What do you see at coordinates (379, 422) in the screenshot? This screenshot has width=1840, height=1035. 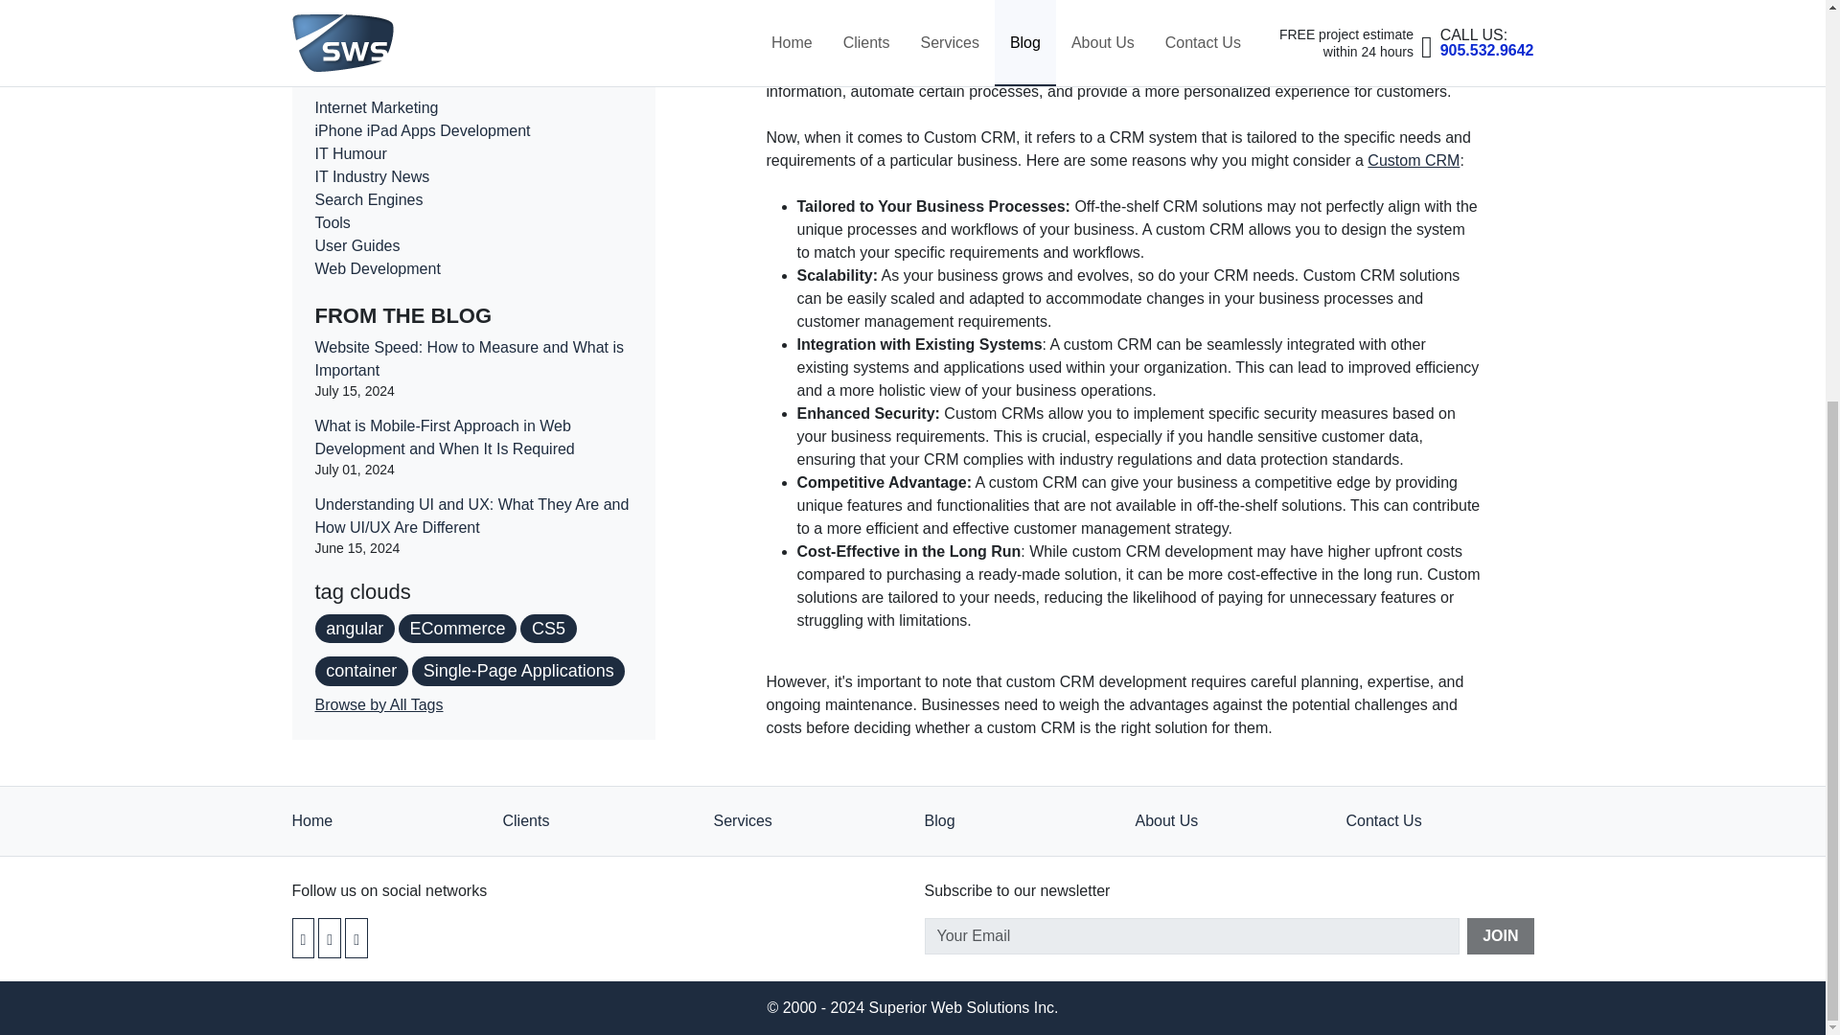 I see `Browse by All Tags` at bounding box center [379, 422].